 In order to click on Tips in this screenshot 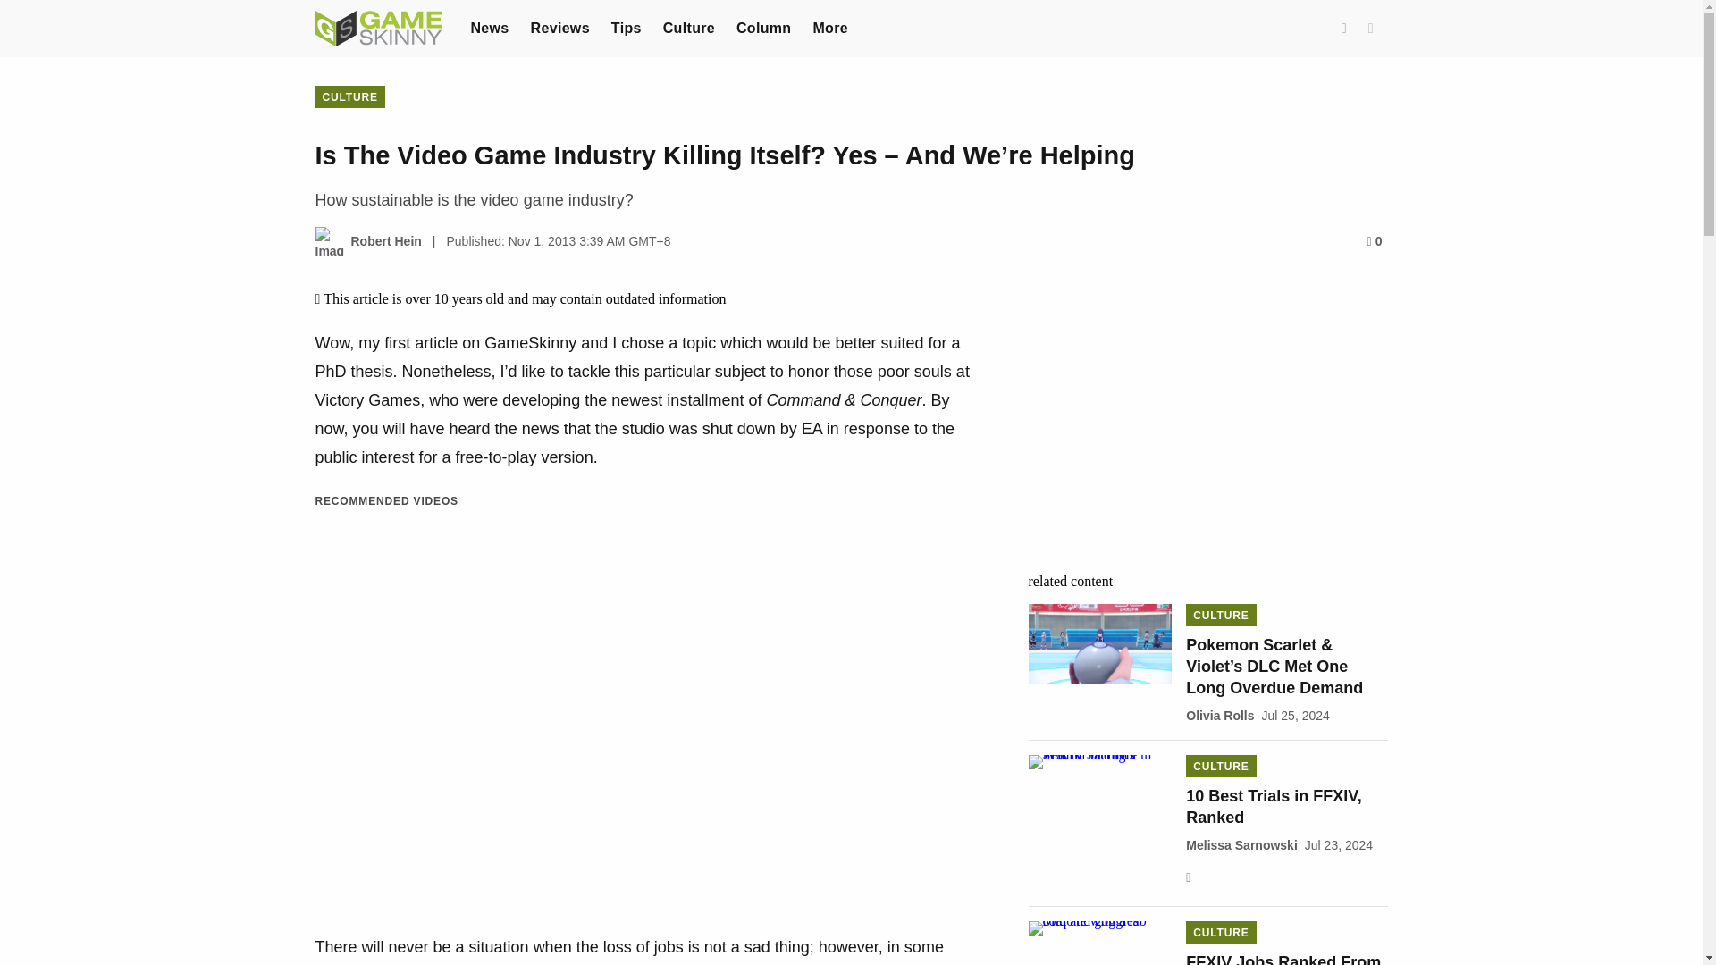, I will do `click(626, 27)`.